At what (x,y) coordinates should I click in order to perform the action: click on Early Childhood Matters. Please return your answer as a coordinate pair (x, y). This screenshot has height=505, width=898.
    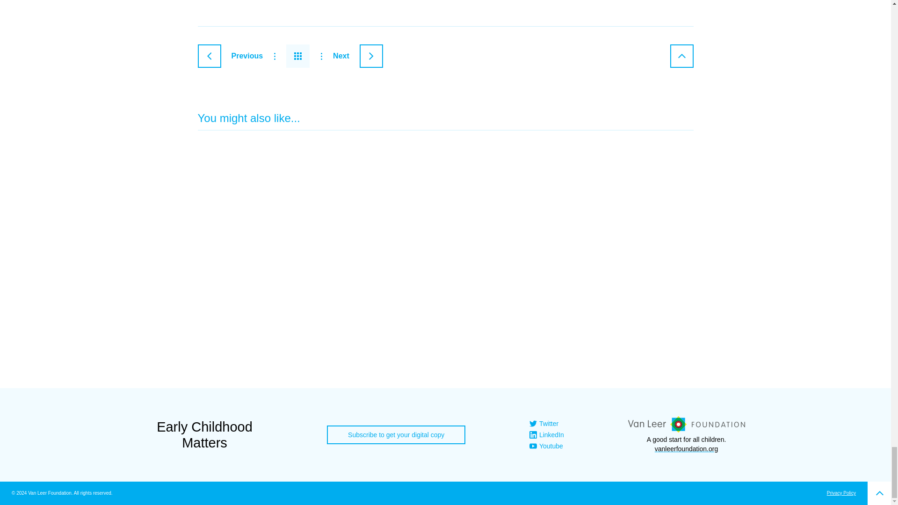
    Looking at the image, I should click on (204, 435).